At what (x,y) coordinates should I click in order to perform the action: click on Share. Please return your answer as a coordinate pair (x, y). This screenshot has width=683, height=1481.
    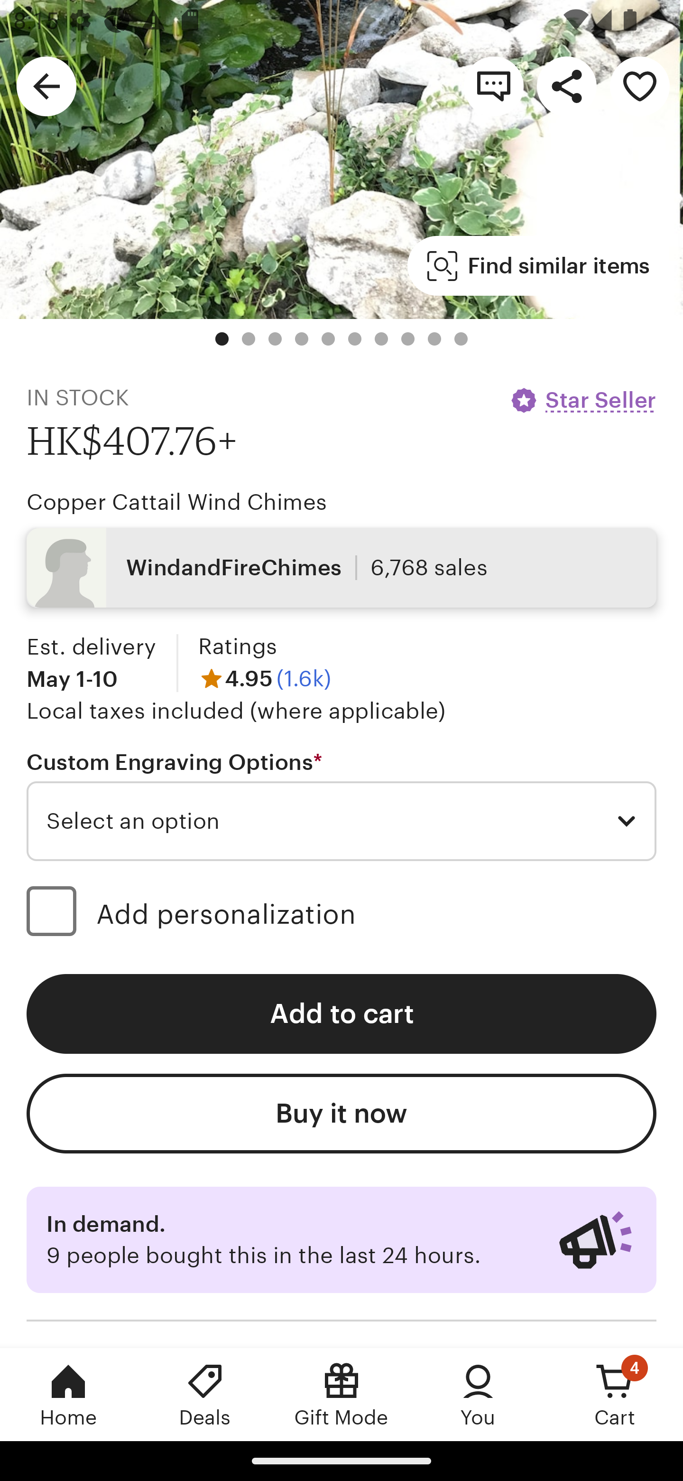
    Looking at the image, I should click on (566, 85).